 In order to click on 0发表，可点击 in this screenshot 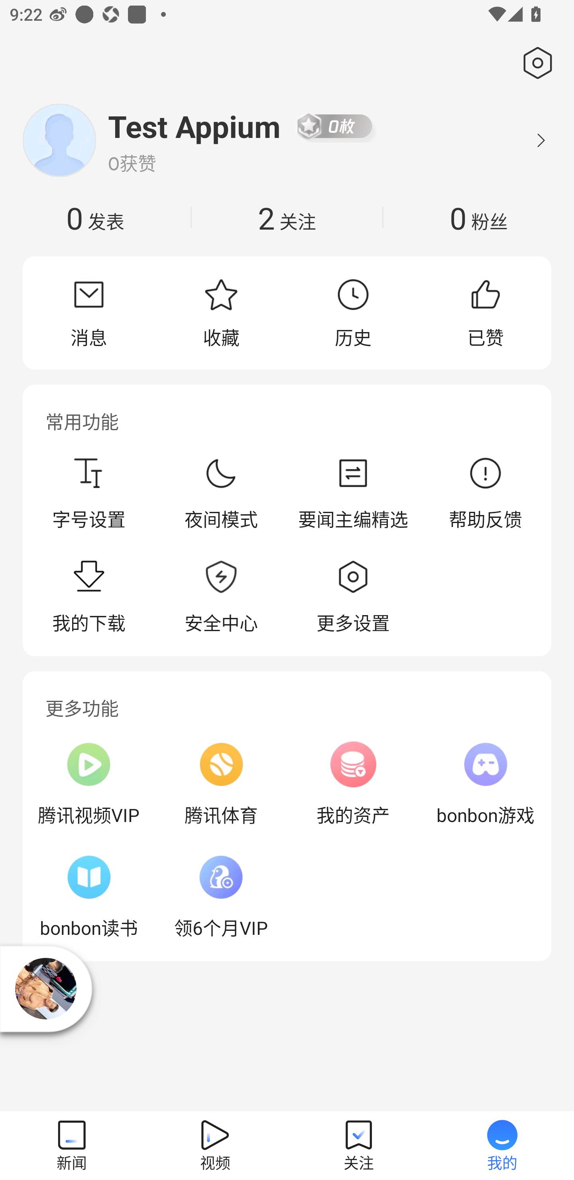, I will do `click(95, 218)`.